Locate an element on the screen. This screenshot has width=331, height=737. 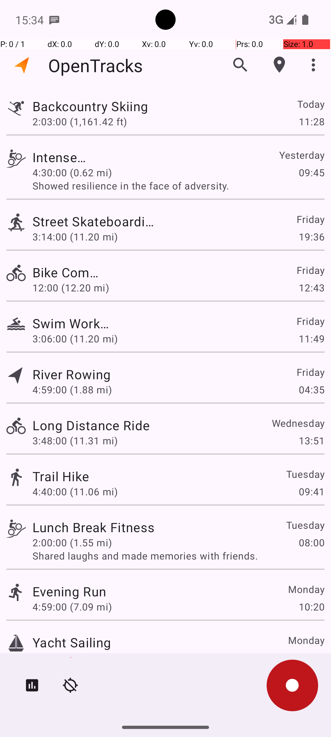
Record is located at coordinates (292, 685).